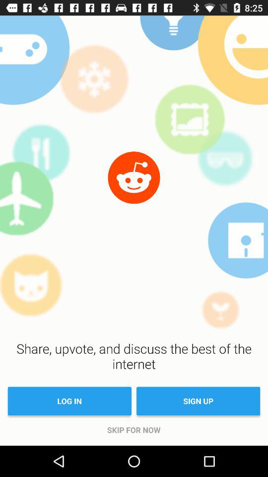 Image resolution: width=268 pixels, height=477 pixels. What do you see at coordinates (69, 401) in the screenshot?
I see `click the log in icon` at bounding box center [69, 401].